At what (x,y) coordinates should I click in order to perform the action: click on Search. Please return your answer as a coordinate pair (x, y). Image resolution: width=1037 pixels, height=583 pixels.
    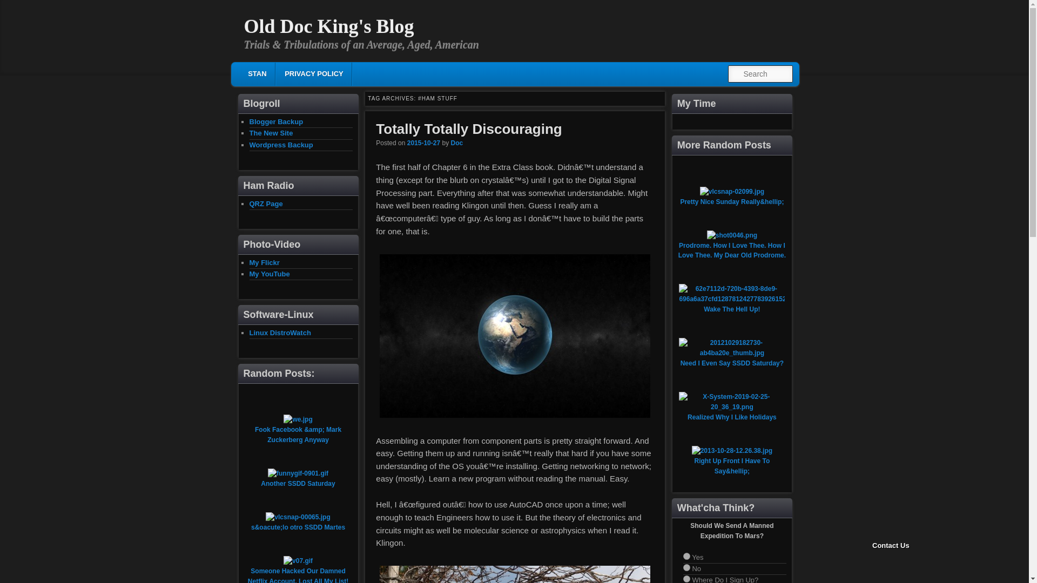
    Looking at the image, I should click on (17, 6).